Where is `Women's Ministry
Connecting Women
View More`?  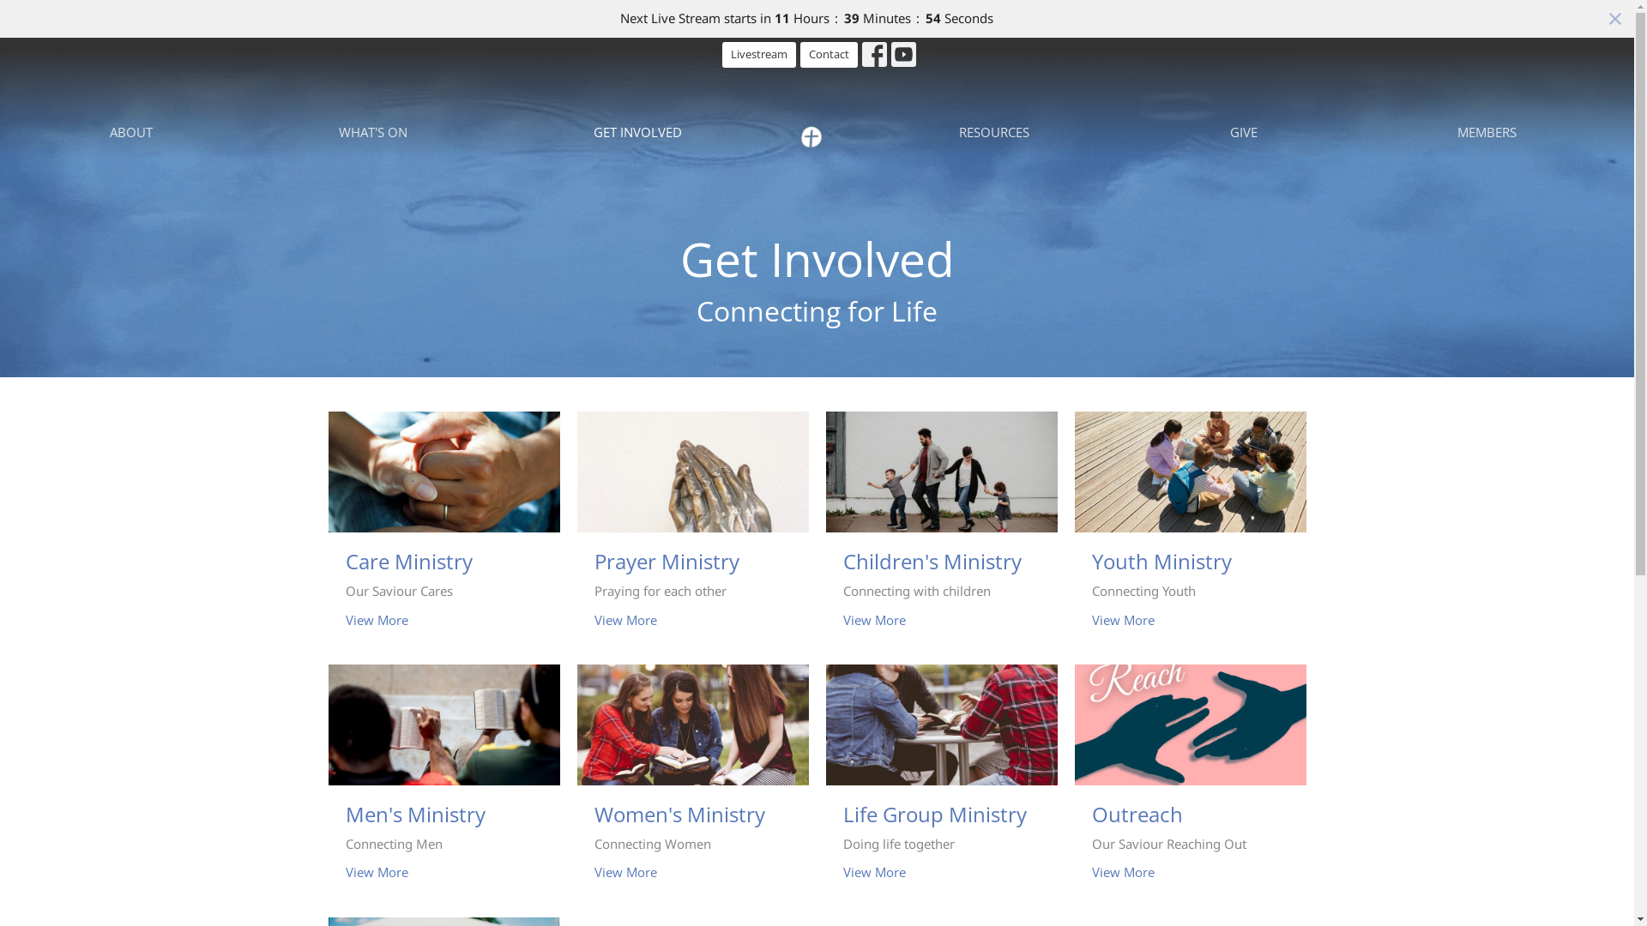 Women's Ministry
Connecting Women
View More is located at coordinates (692, 782).